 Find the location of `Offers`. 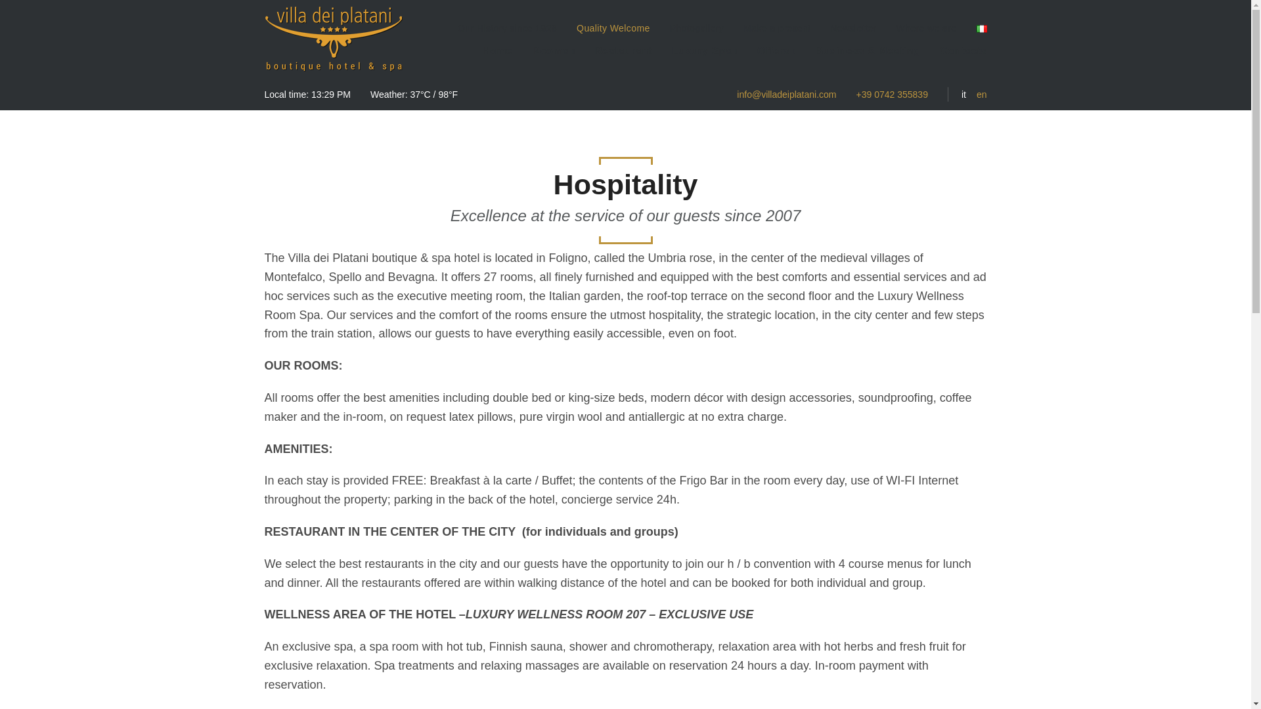

Offers is located at coordinates (776, 51).